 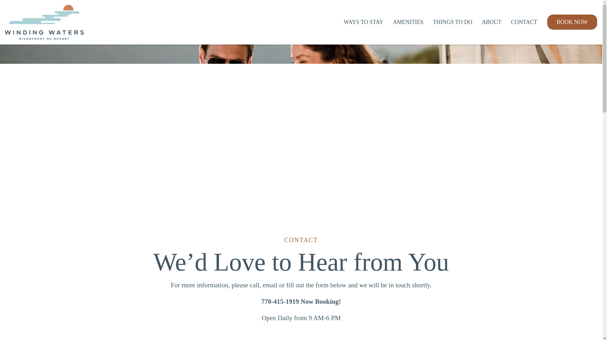 I want to click on WAYS TO STAY, so click(x=364, y=22).